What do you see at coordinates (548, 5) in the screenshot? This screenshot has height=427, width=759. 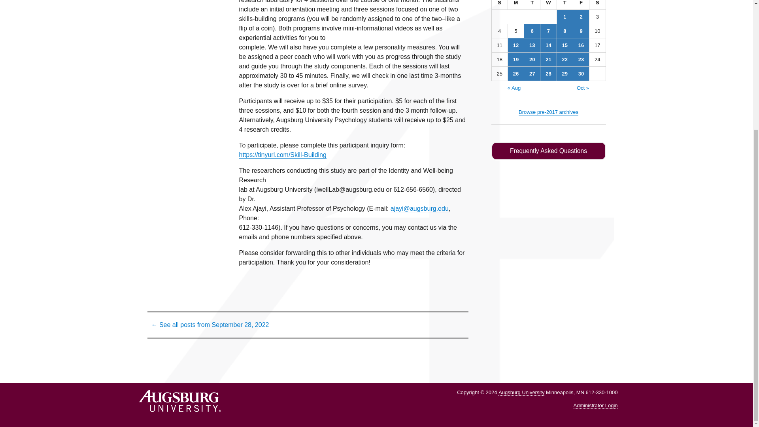 I see `Wednesday` at bounding box center [548, 5].